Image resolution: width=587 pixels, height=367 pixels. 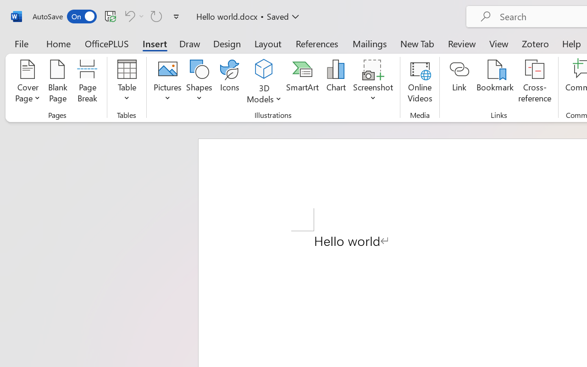 What do you see at coordinates (495, 83) in the screenshot?
I see `Bookmark...` at bounding box center [495, 83].